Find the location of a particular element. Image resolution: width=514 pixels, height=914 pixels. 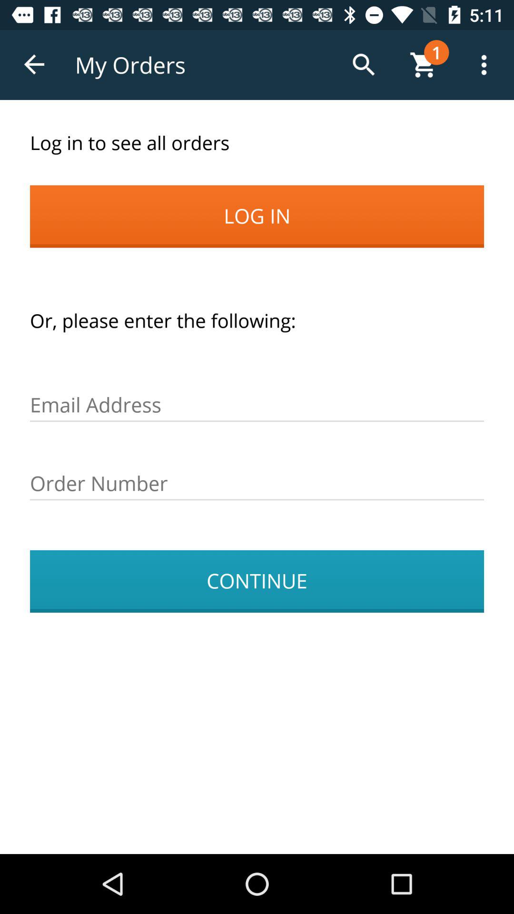

click the item to the left of my orders app is located at coordinates (35, 65).